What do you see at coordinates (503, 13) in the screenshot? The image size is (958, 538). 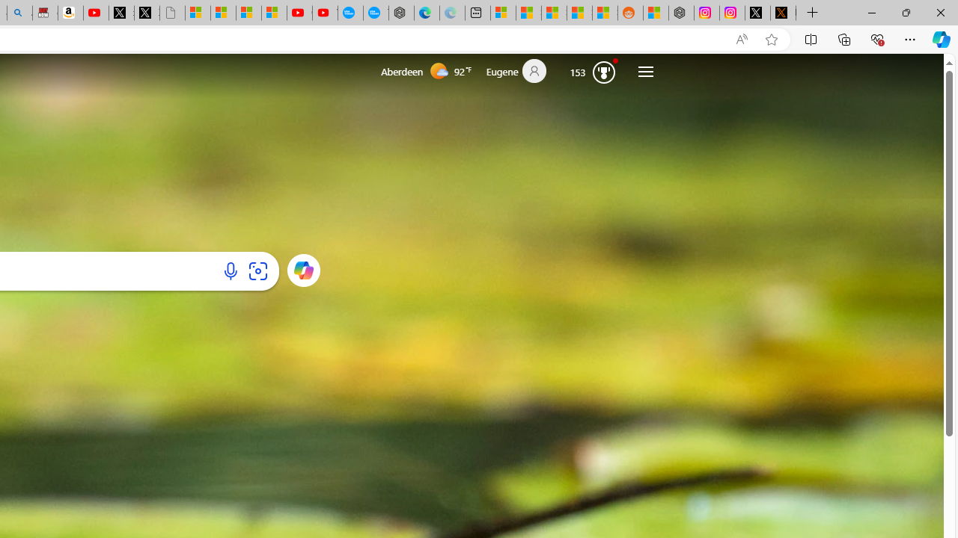 I see `Microsoft account | Microsoft Account Privacy Settings` at bounding box center [503, 13].